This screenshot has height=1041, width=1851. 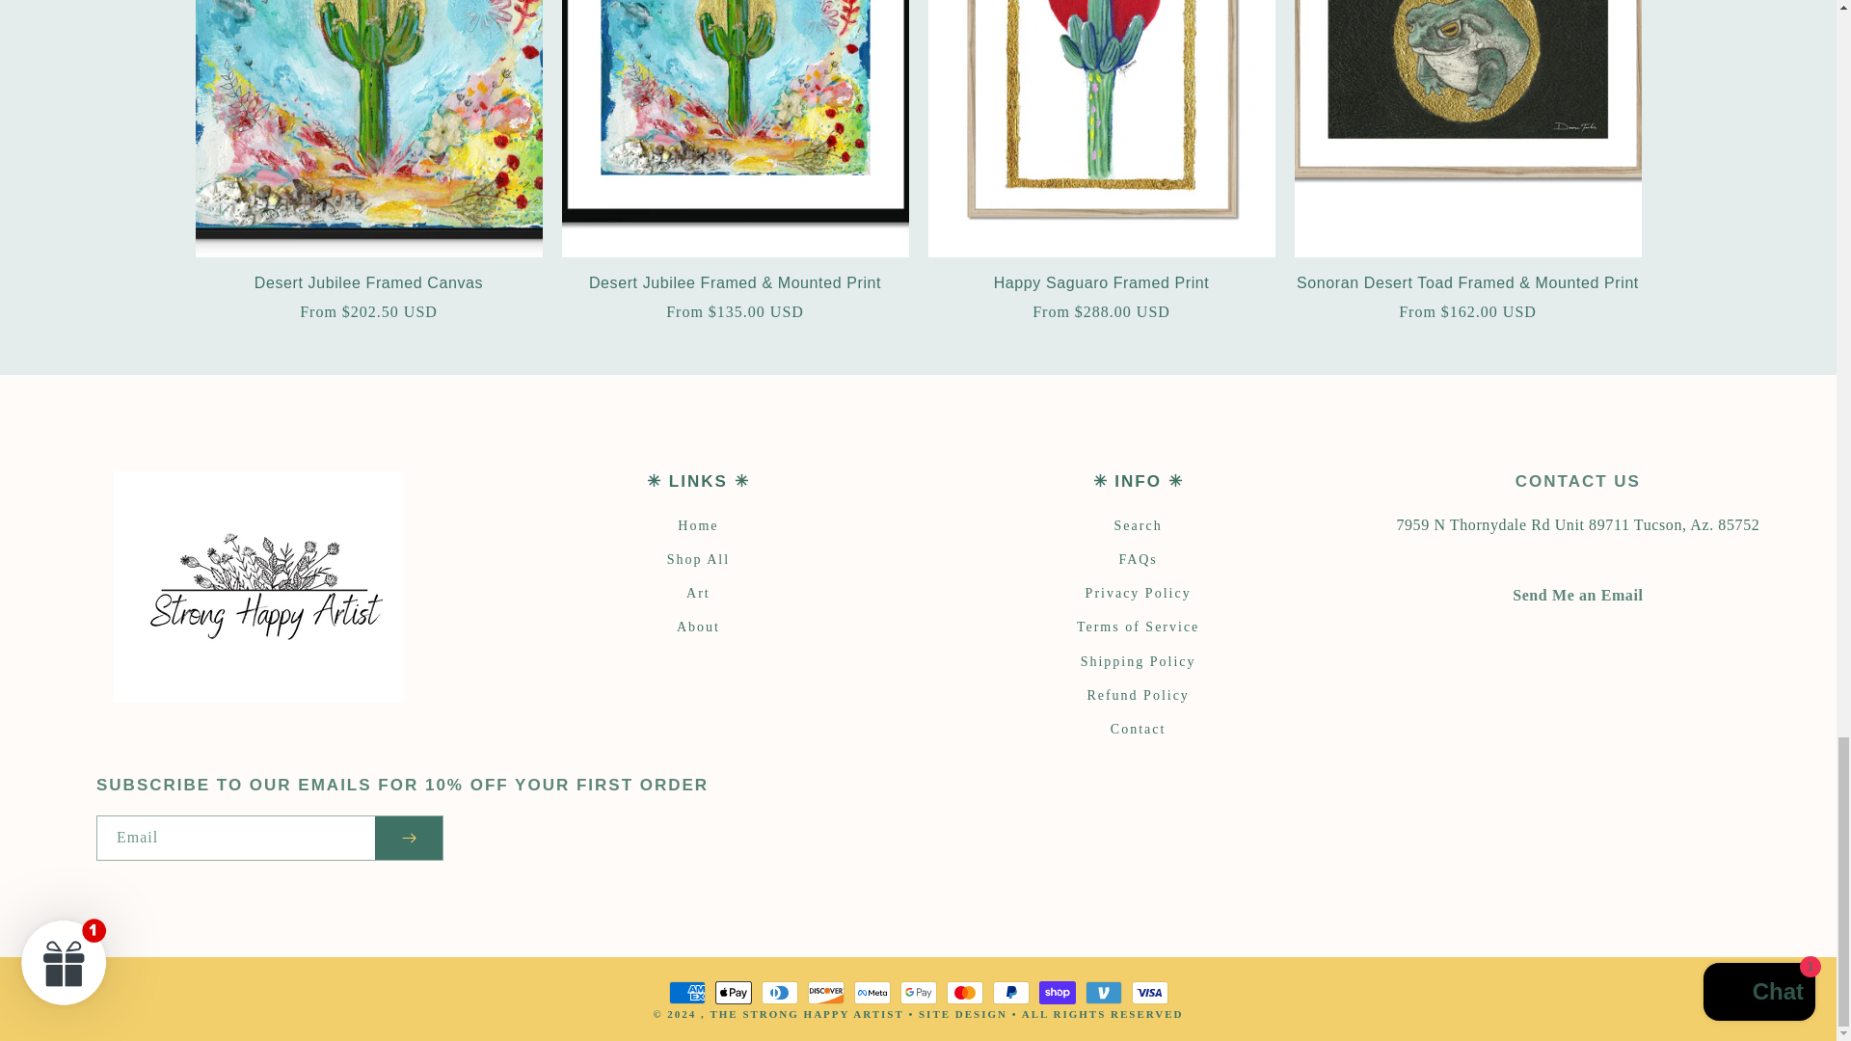 I want to click on Desert Jubilee Framed Canvas, so click(x=368, y=283).